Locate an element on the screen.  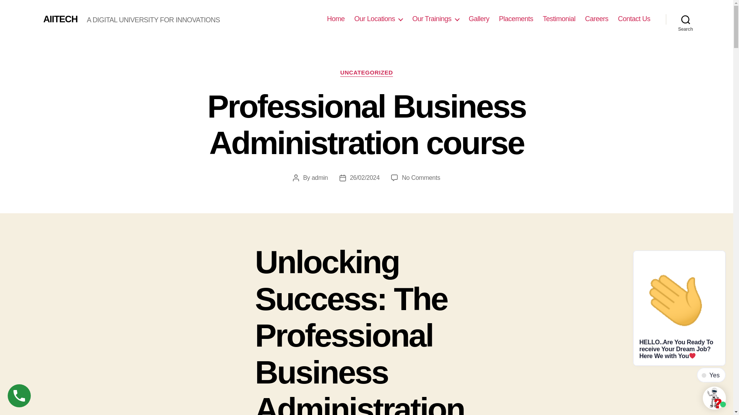
Contact Us is located at coordinates (634, 19).